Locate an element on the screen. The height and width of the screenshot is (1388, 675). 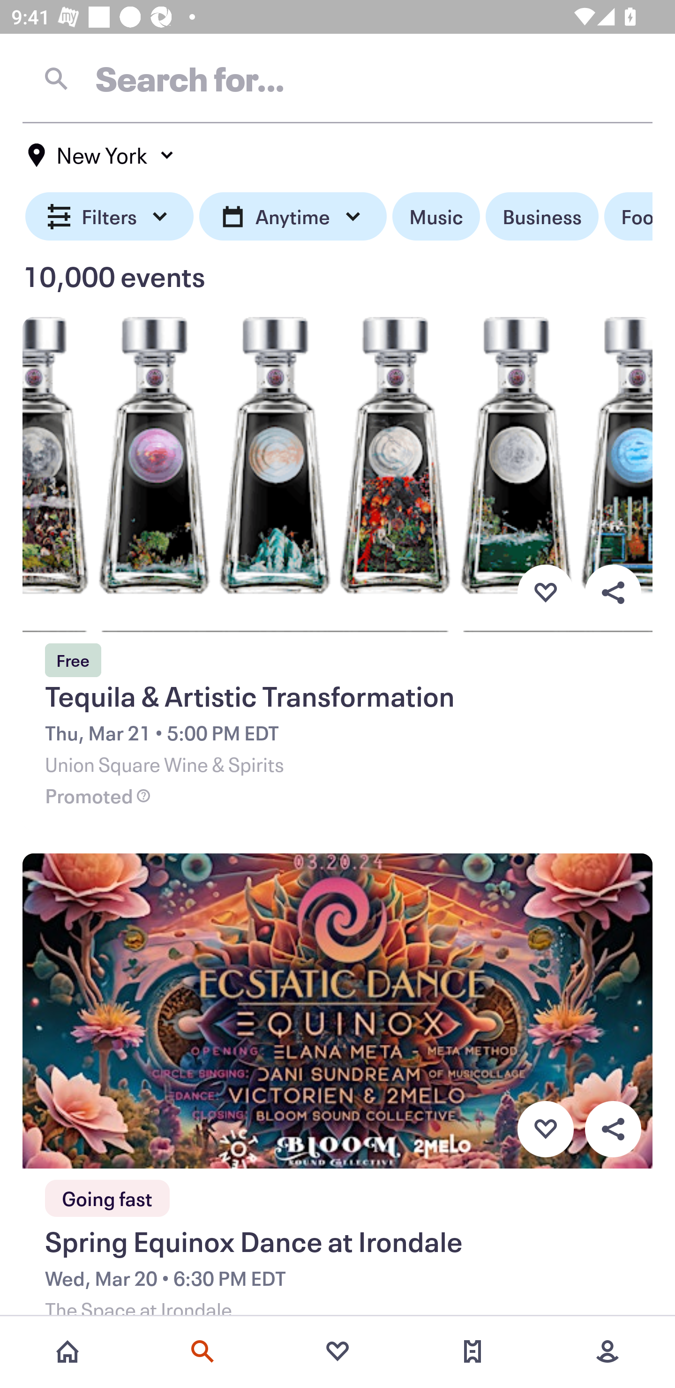
Music is located at coordinates (436, 217).